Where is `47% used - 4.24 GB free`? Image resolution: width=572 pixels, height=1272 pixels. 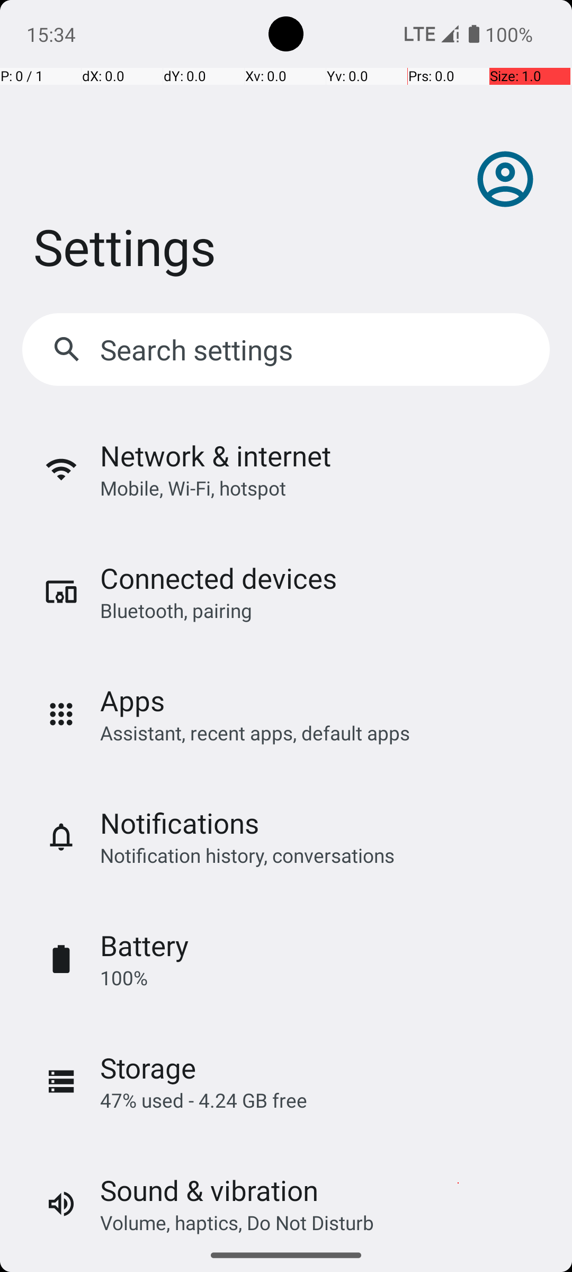
47% used - 4.24 GB free is located at coordinates (203, 1100).